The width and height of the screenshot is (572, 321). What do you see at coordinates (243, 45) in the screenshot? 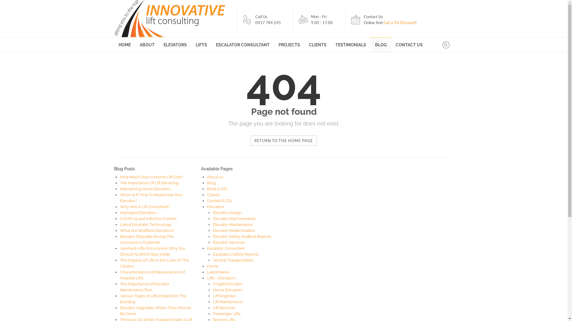
I see `ESCALATOR CONSULTANT` at bounding box center [243, 45].